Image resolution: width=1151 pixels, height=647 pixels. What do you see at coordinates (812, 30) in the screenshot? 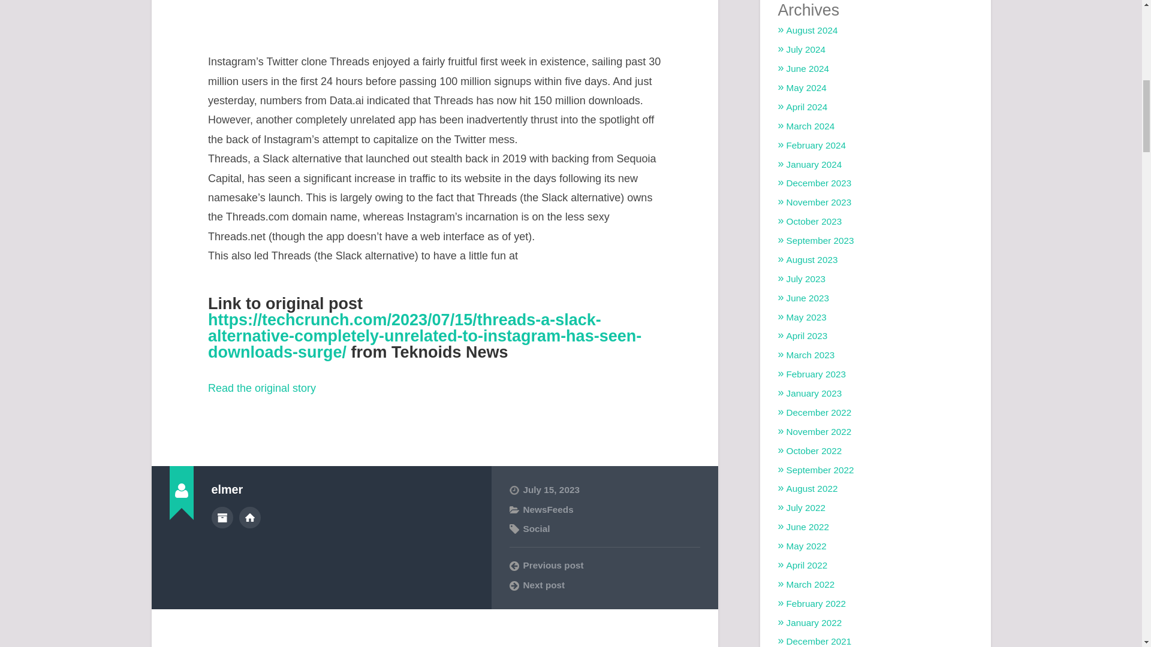
I see `August 2024` at bounding box center [812, 30].